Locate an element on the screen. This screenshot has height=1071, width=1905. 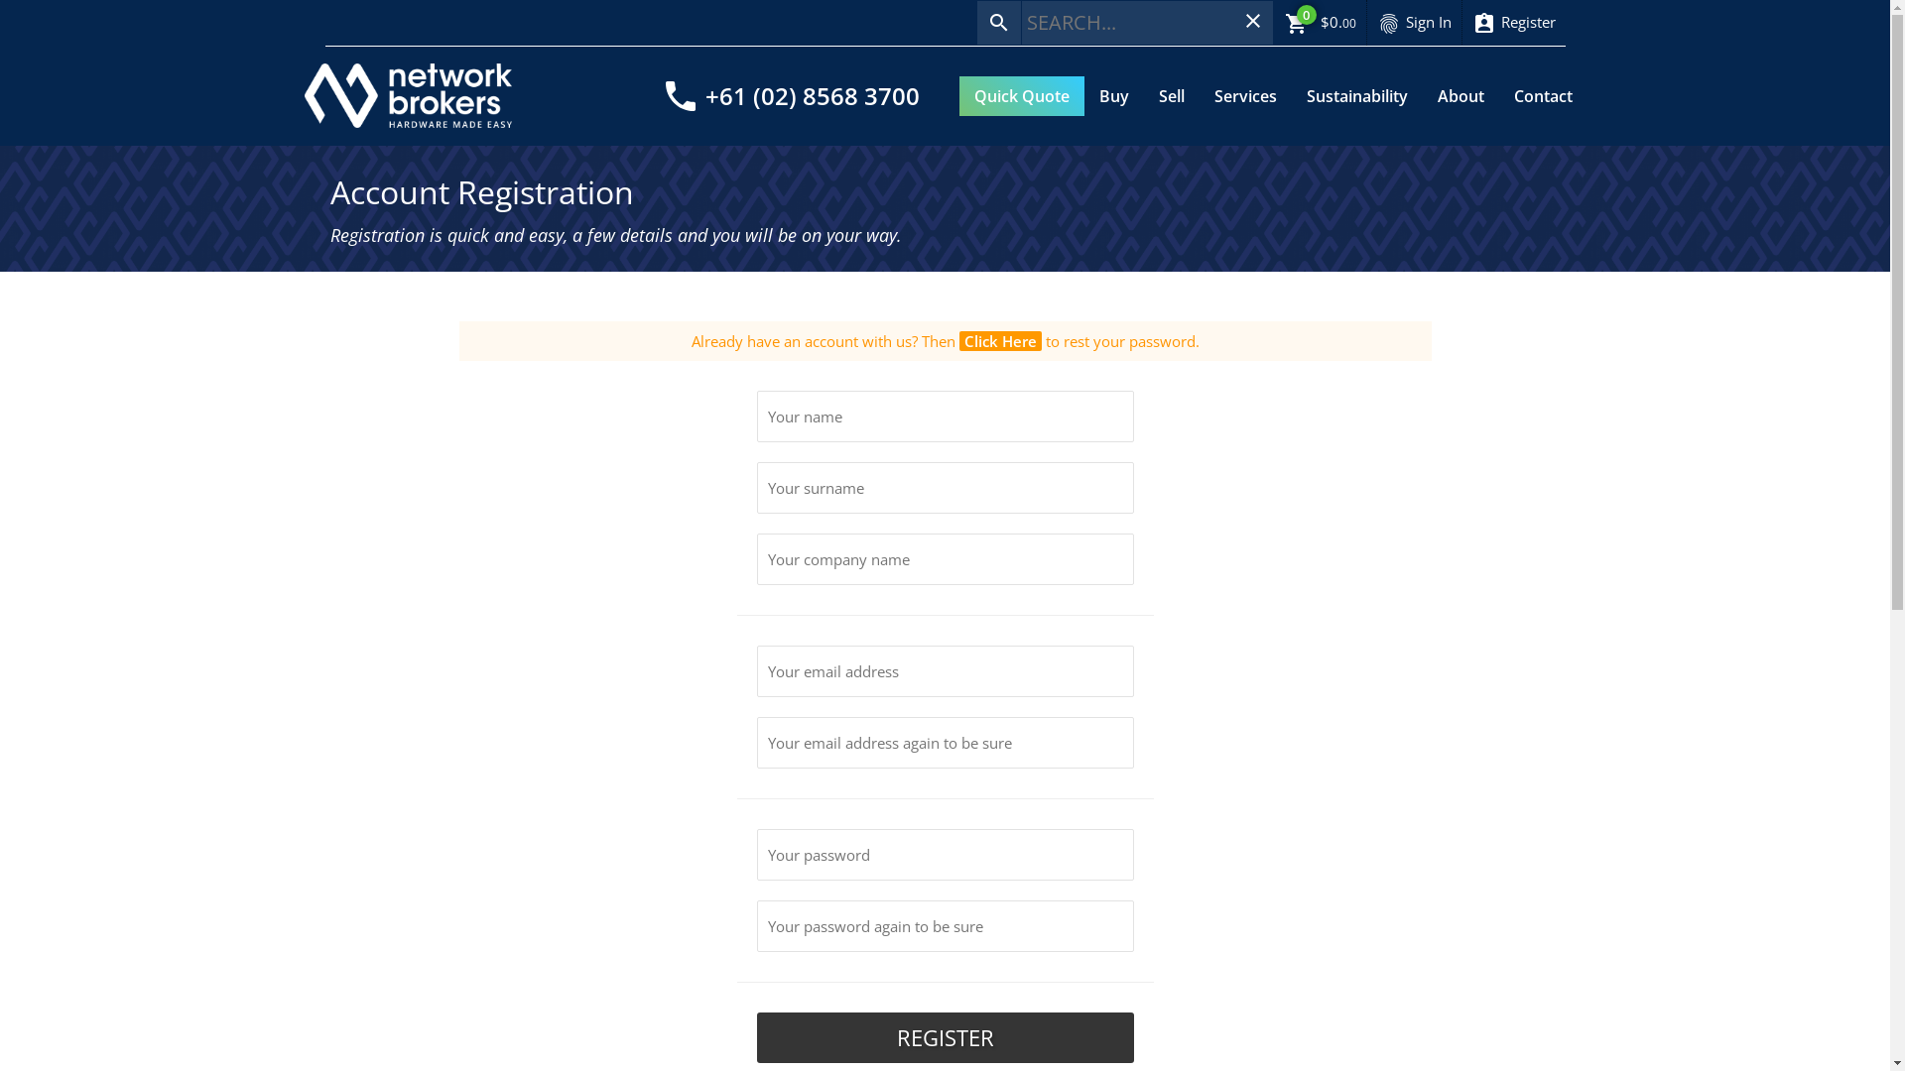
Buy is located at coordinates (1113, 96).